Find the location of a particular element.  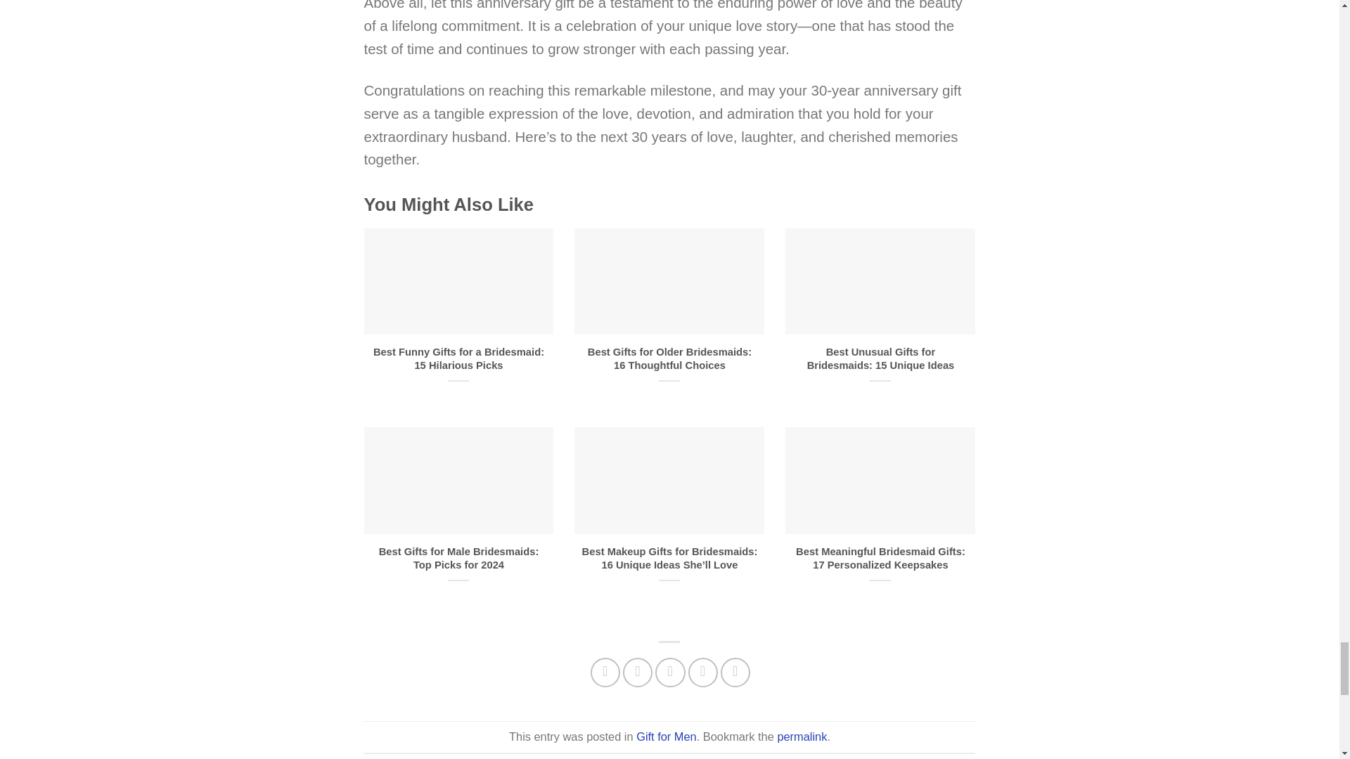

Pin on Pinterest is located at coordinates (703, 673).